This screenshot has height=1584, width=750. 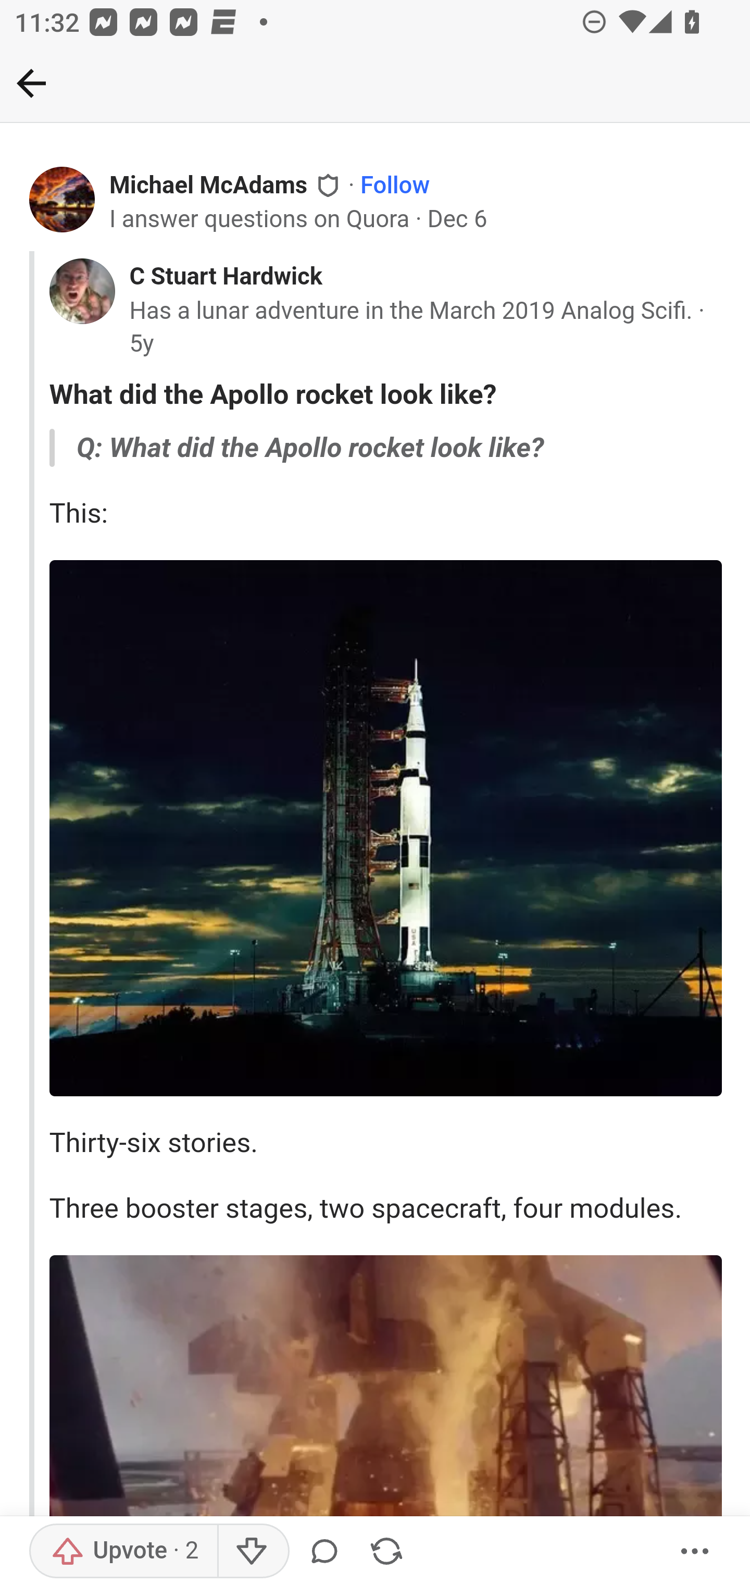 What do you see at coordinates (208, 185) in the screenshot?
I see `Michael McAdams` at bounding box center [208, 185].